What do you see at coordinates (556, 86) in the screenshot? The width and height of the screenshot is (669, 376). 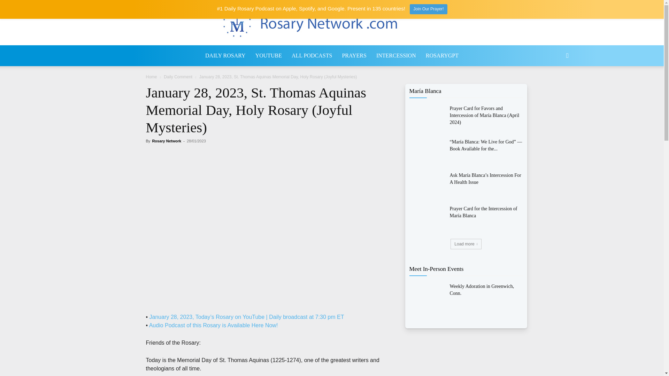 I see `Search` at bounding box center [556, 86].